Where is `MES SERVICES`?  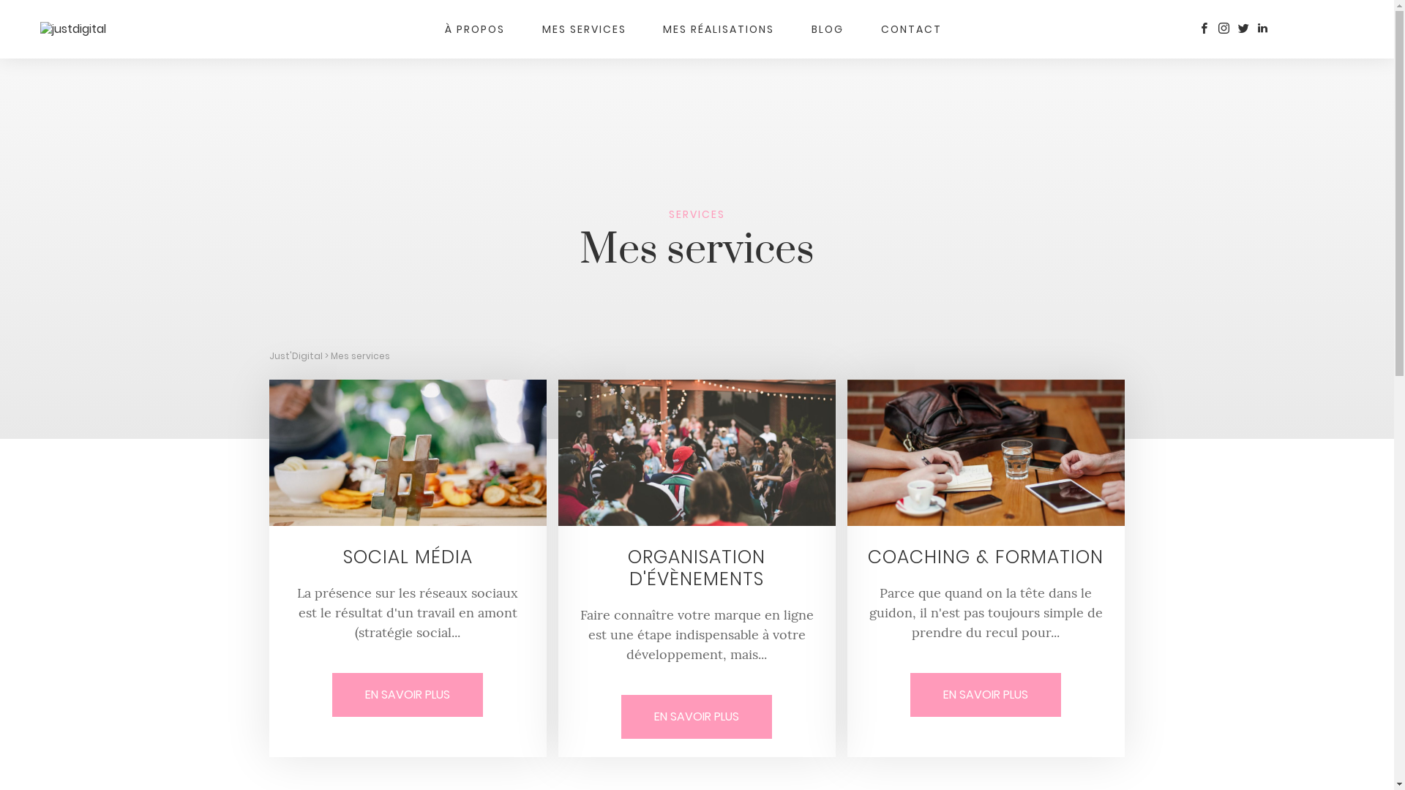
MES SERVICES is located at coordinates (584, 29).